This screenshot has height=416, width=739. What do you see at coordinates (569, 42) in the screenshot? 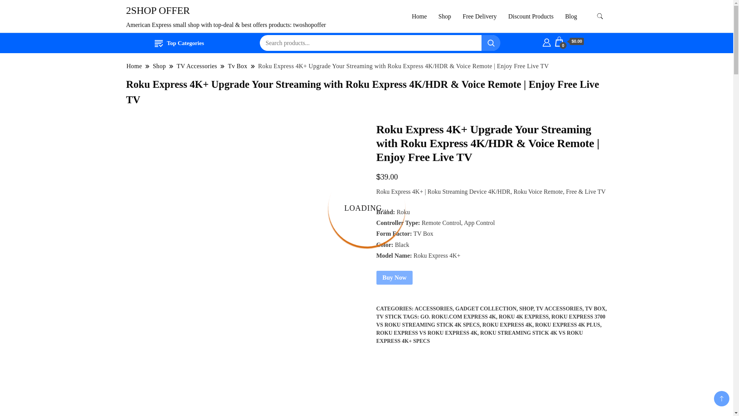
I see `Cart` at bounding box center [569, 42].